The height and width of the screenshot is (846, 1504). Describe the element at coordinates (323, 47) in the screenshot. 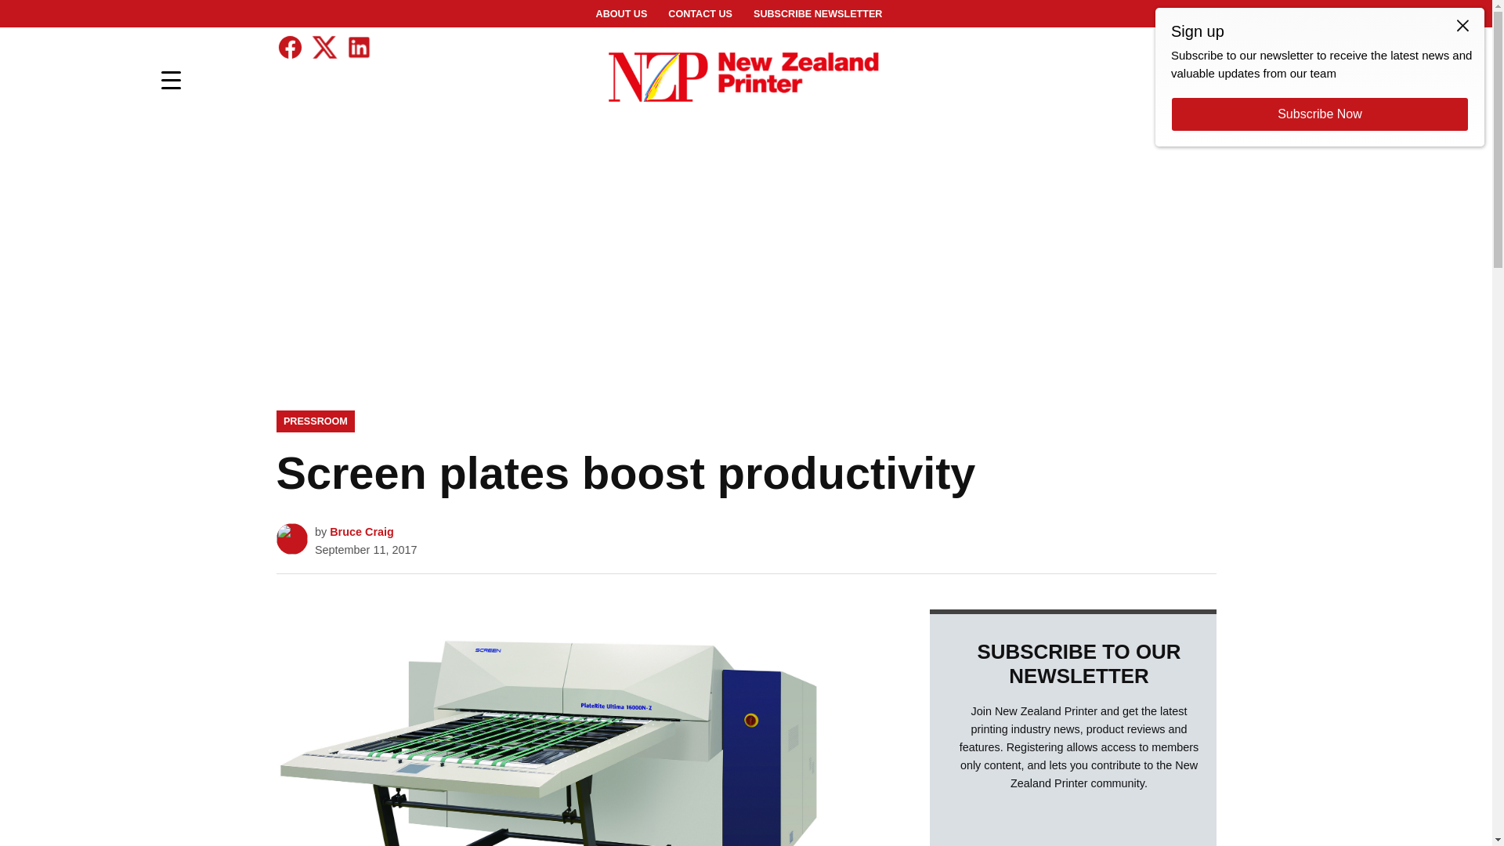

I see `Twitter` at that location.